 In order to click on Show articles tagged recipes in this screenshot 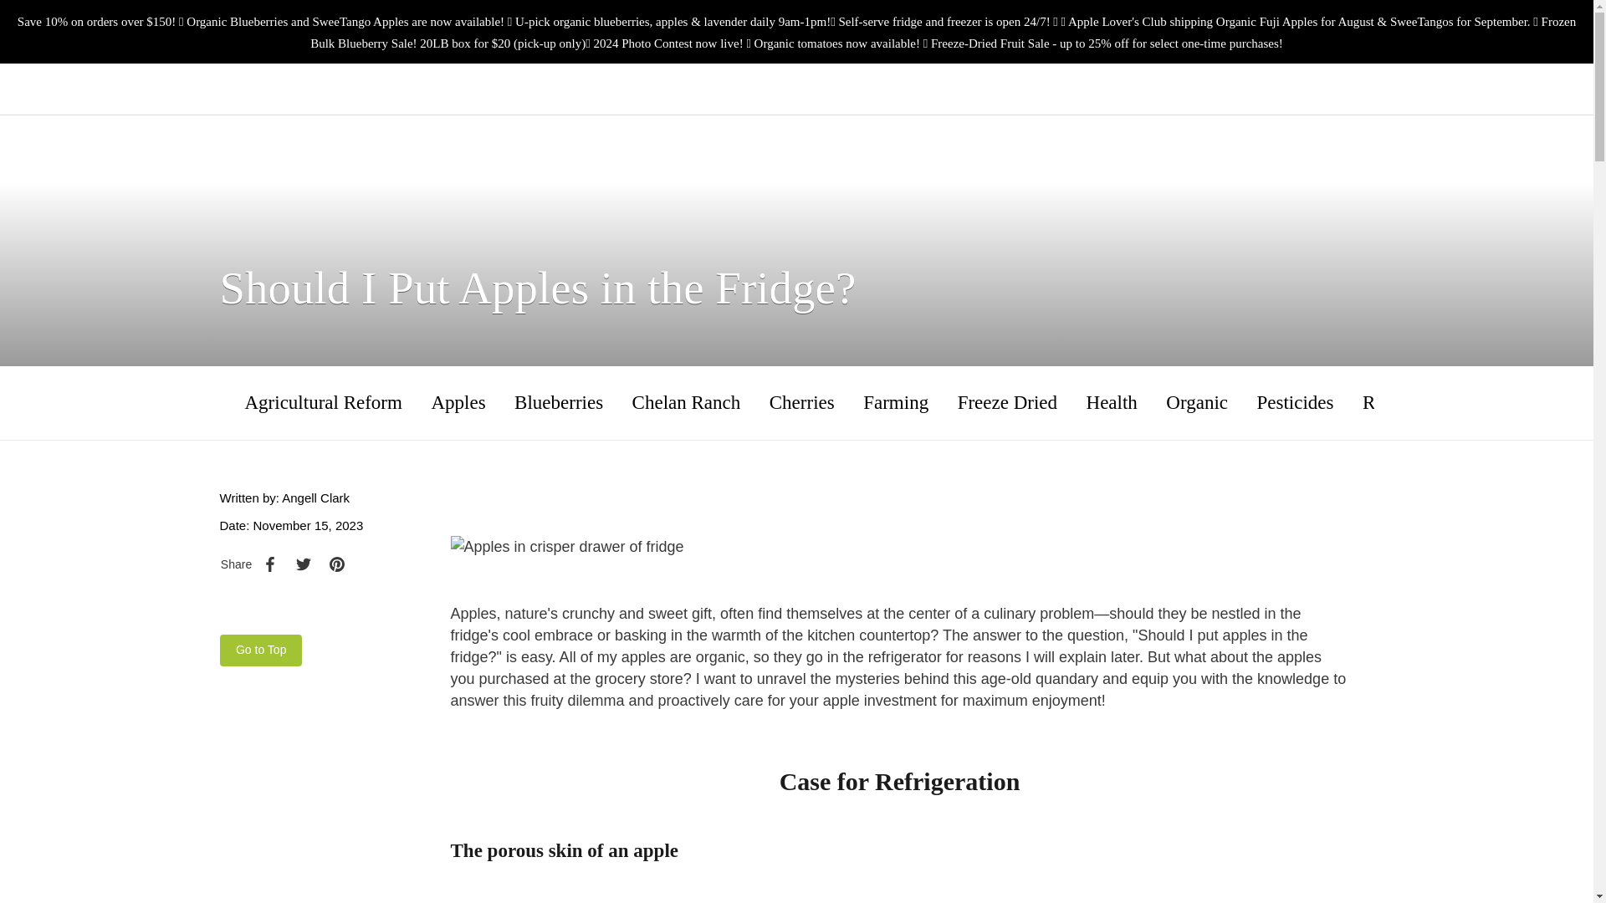, I will do `click(1392, 402)`.